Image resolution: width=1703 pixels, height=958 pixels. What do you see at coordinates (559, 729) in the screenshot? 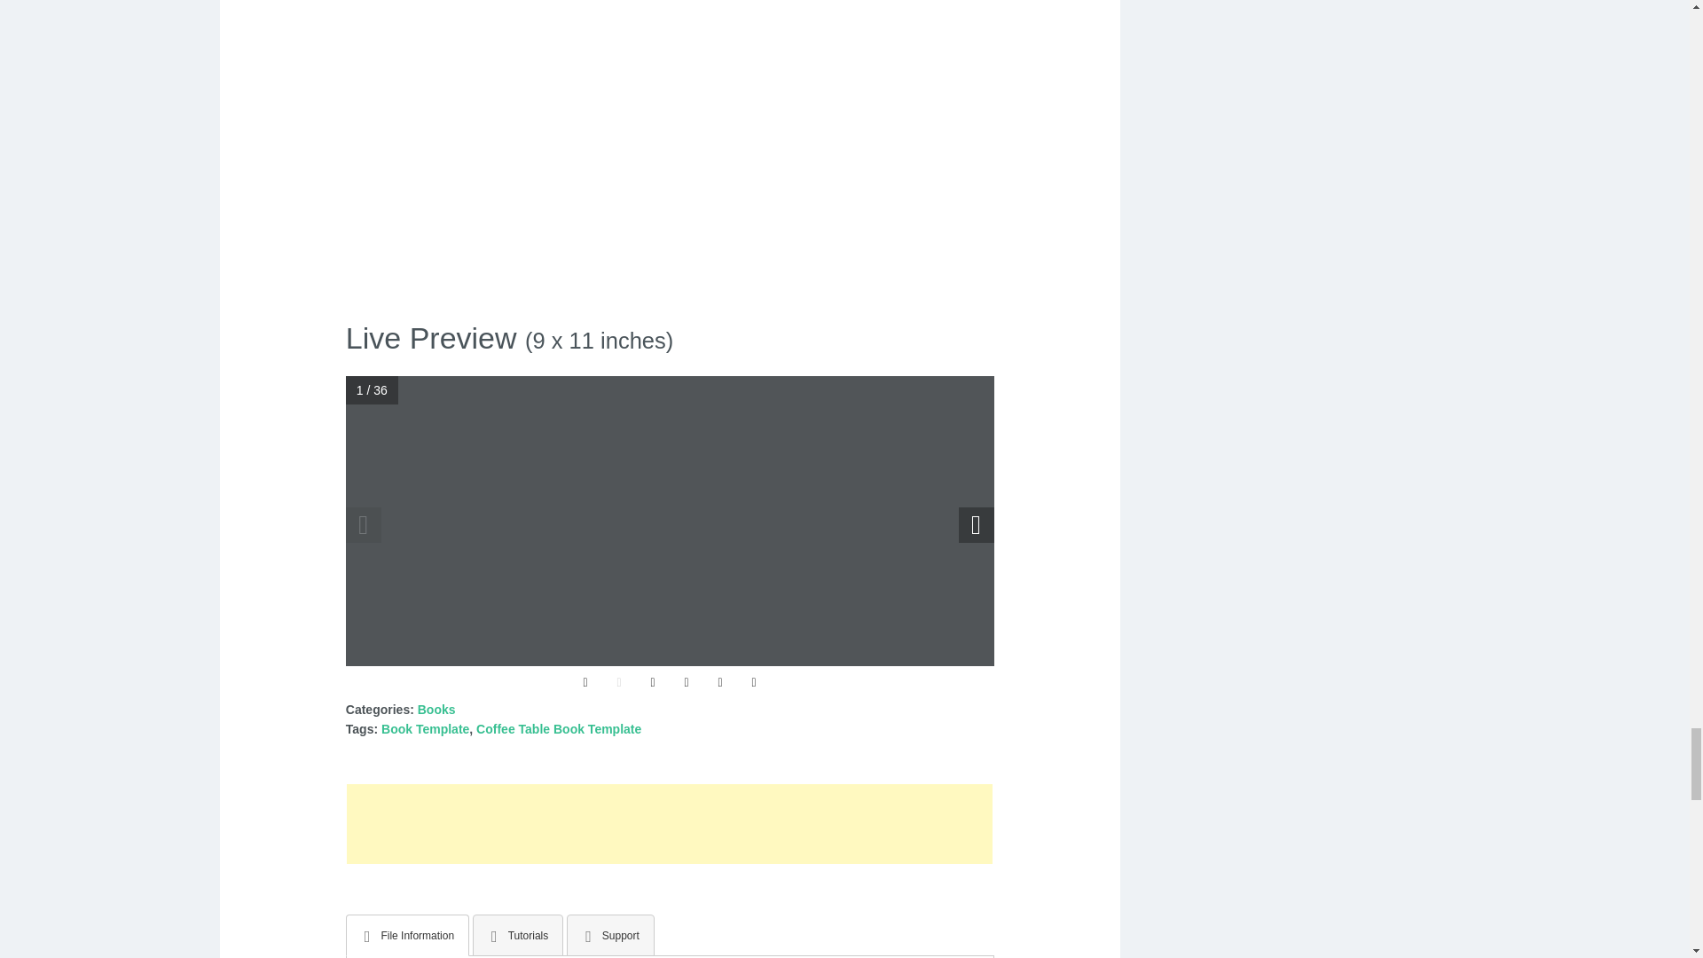
I see `Coffee Table Book Template` at bounding box center [559, 729].